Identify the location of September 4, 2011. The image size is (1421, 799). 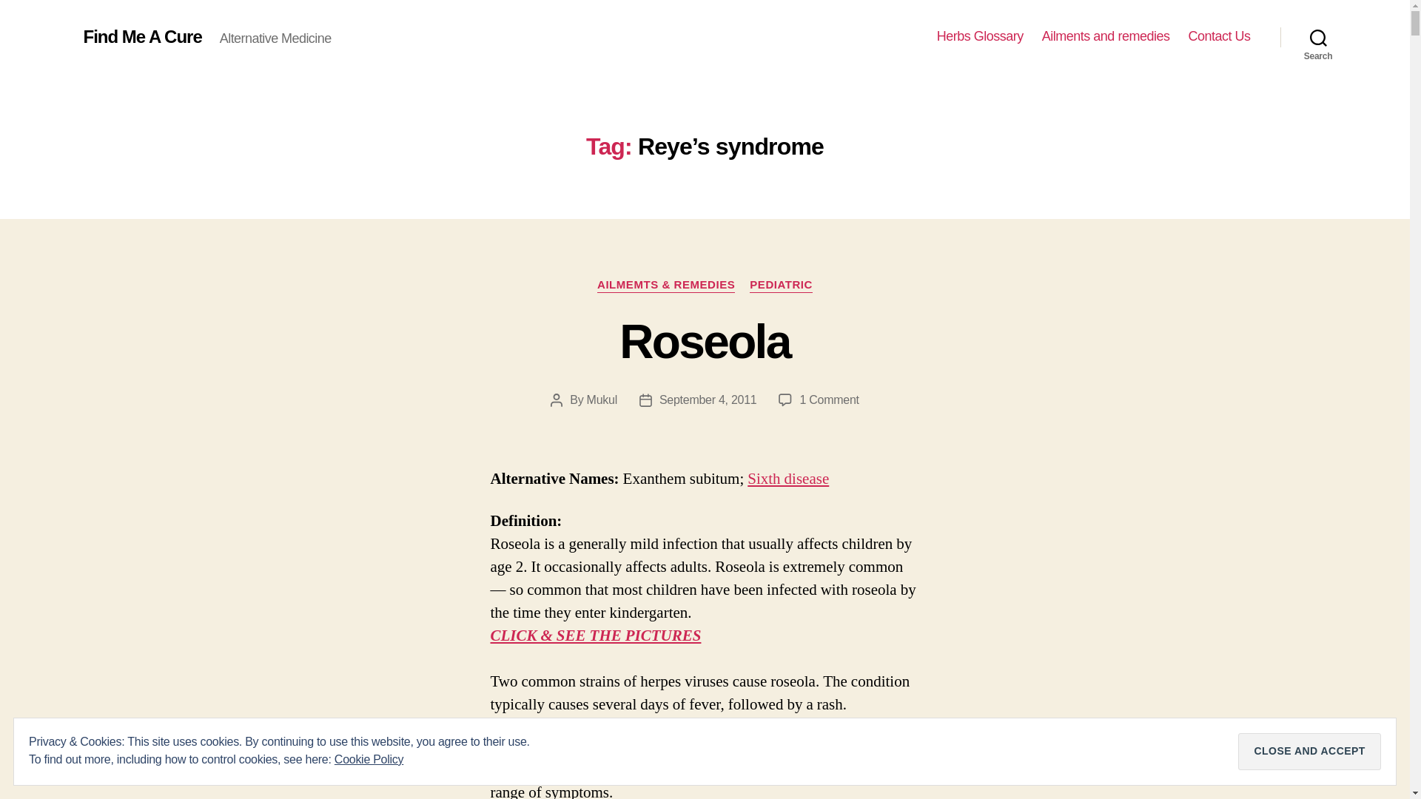
(601, 399).